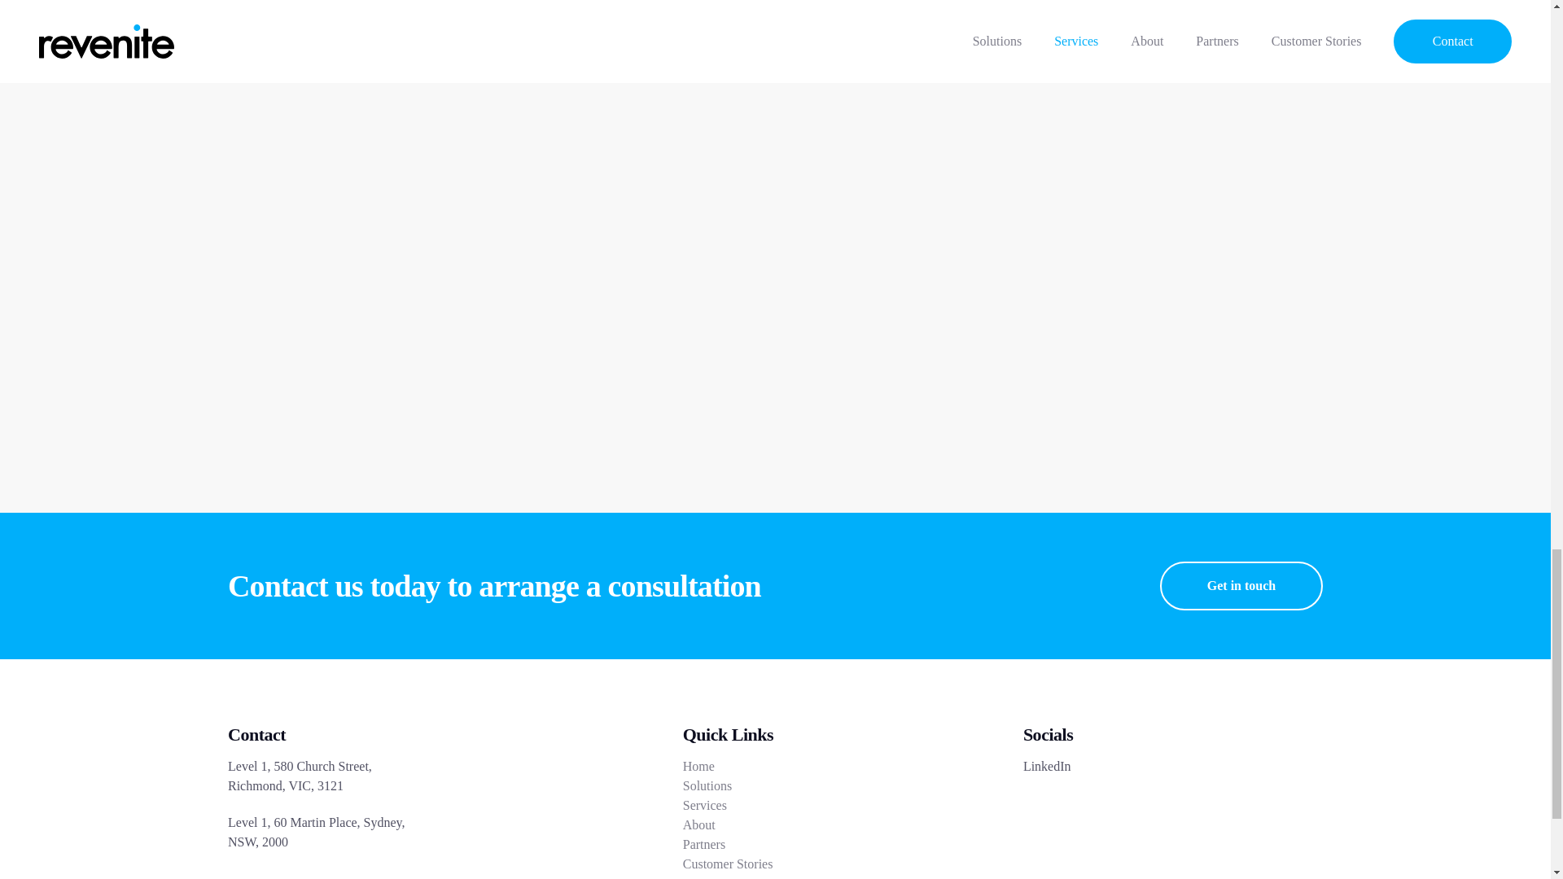 This screenshot has height=879, width=1563. I want to click on Get in touch, so click(1241, 586).